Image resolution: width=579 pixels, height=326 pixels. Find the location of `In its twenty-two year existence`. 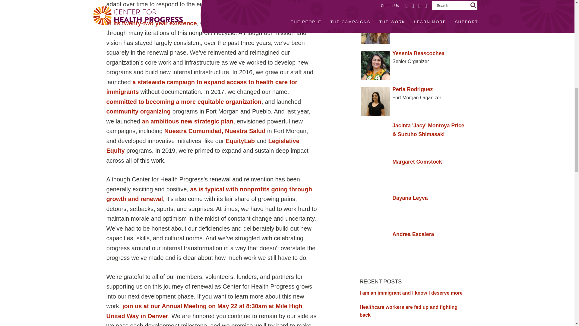

In its twenty-two year existence is located at coordinates (151, 23).